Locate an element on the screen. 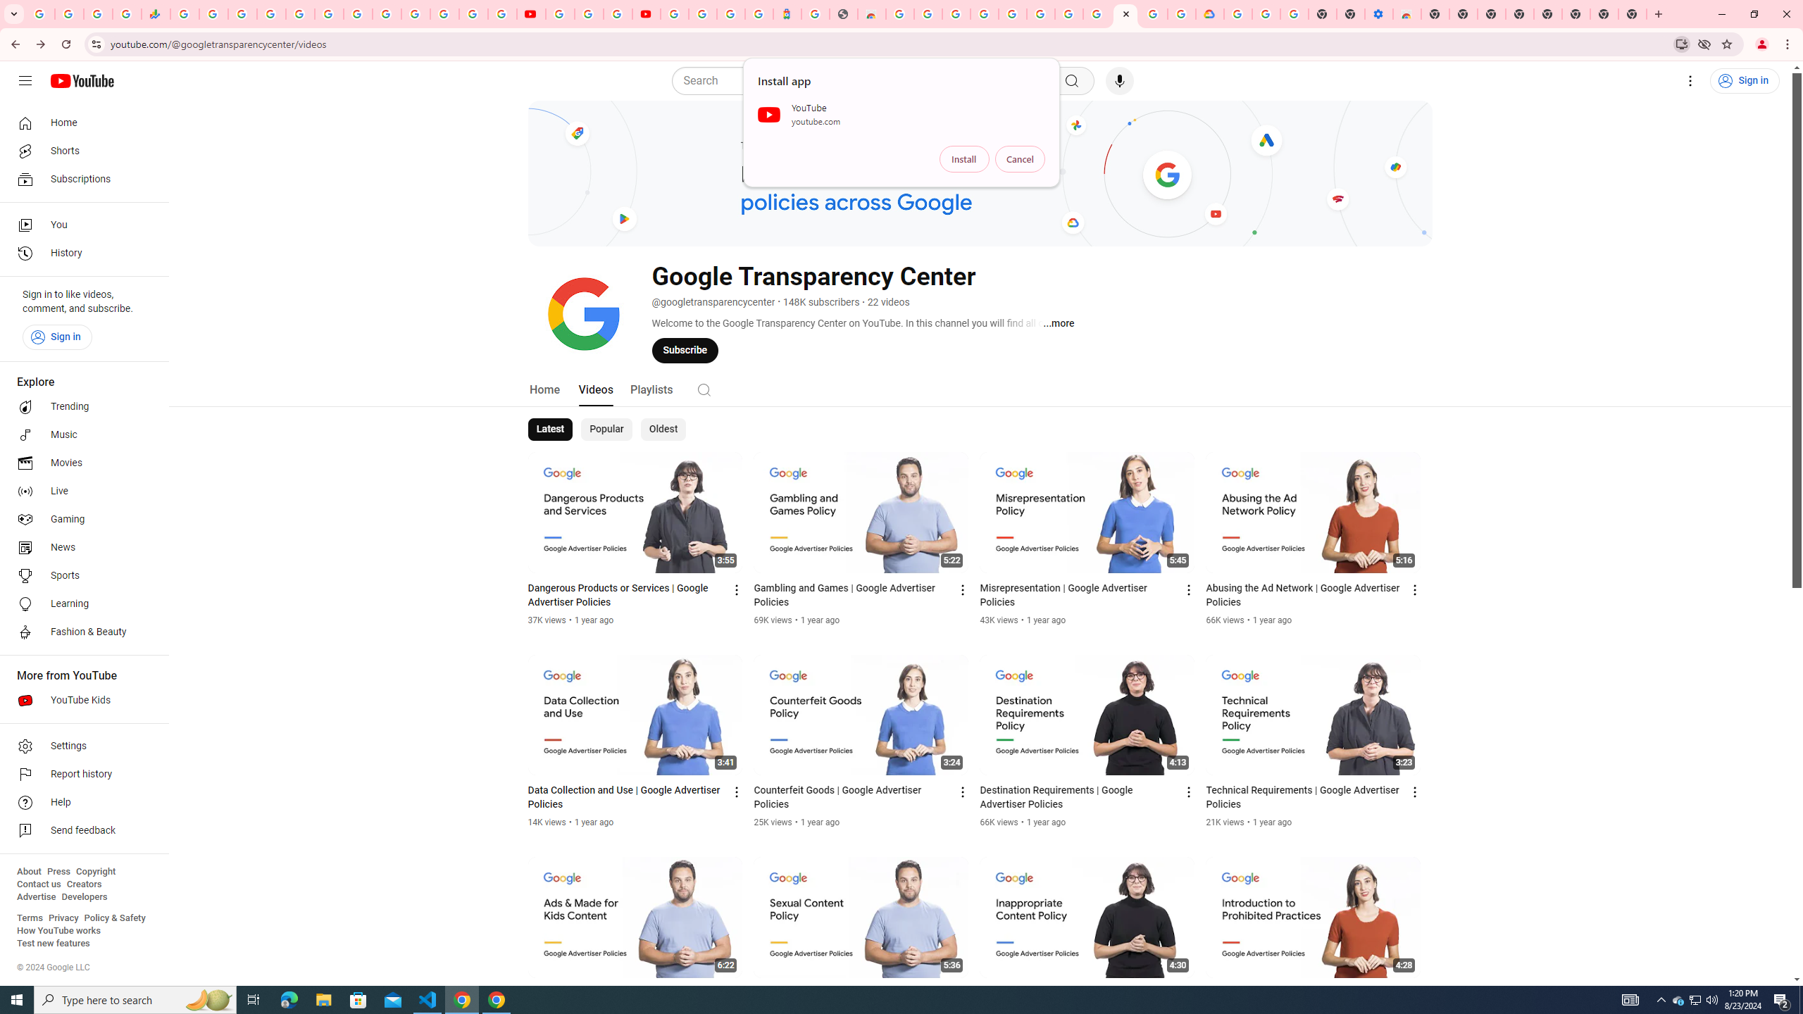  Google Account Help is located at coordinates (589, 14).